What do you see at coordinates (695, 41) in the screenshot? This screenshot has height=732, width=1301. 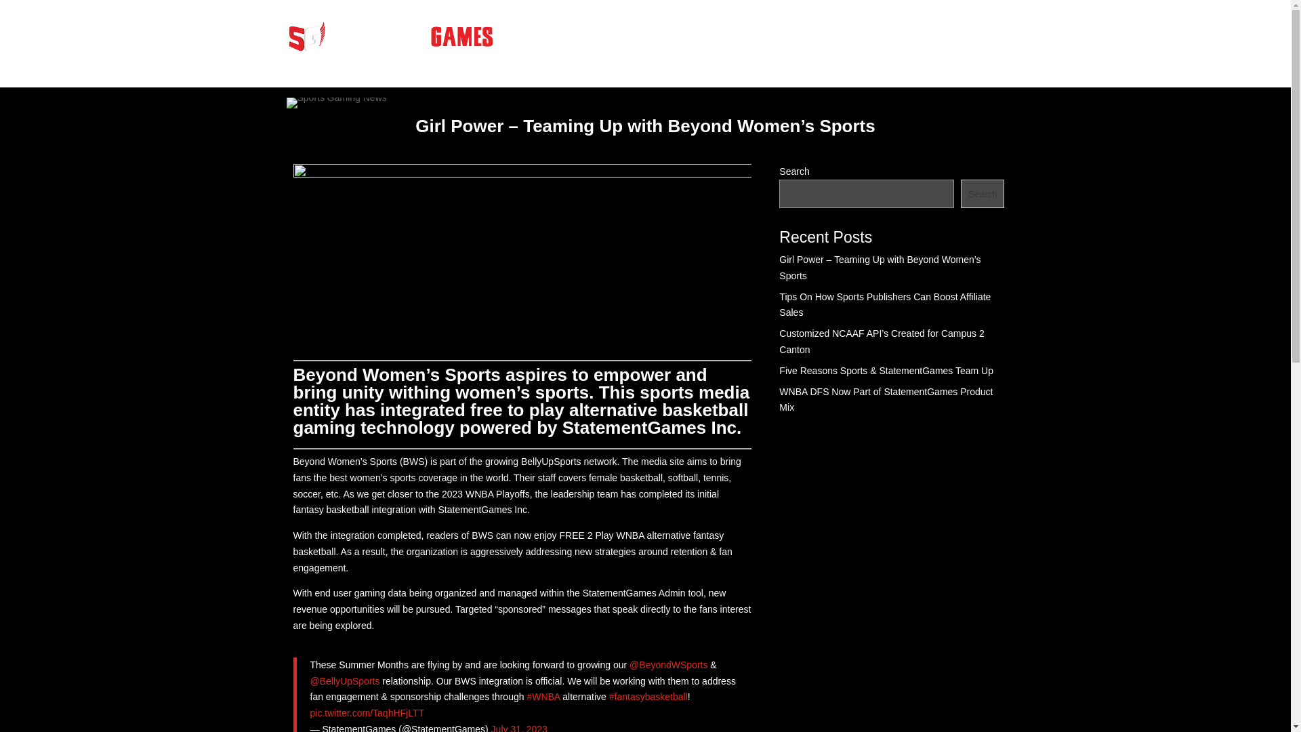 I see `Products` at bounding box center [695, 41].